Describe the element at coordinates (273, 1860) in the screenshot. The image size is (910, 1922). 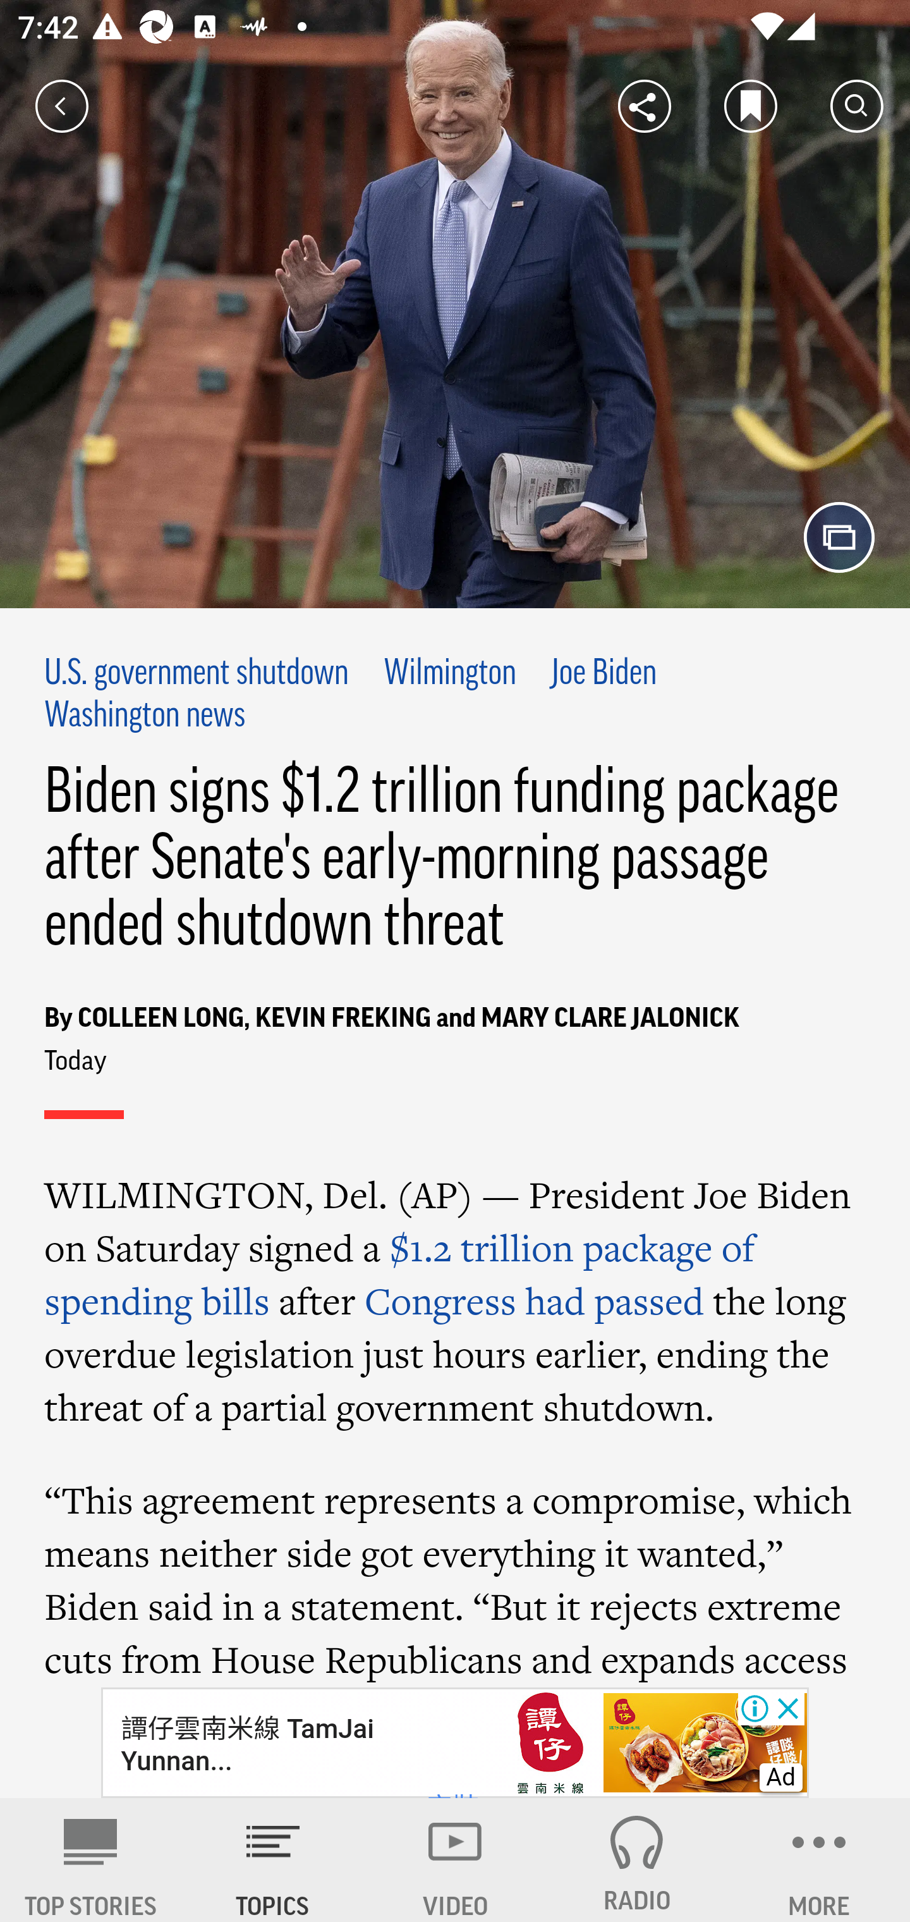
I see `TOPICS` at that location.